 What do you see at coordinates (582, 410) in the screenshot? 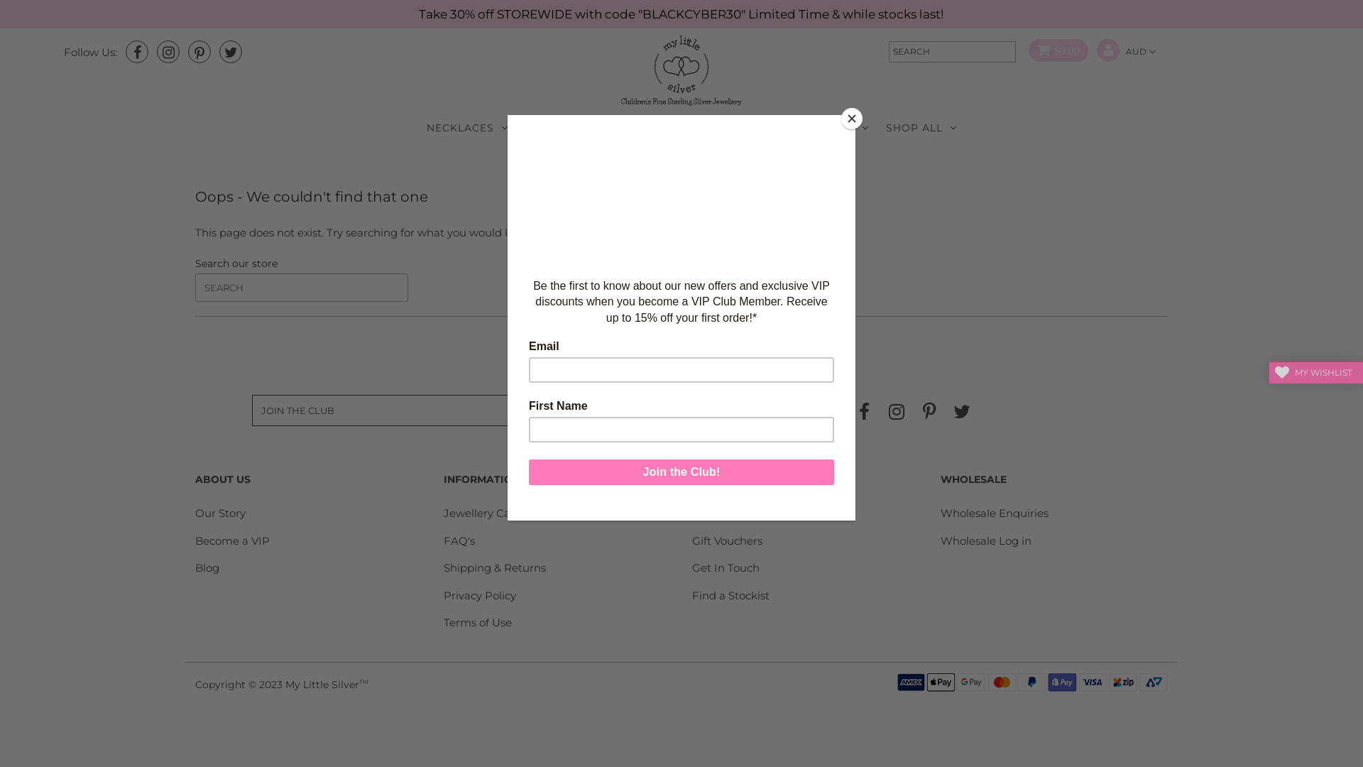
I see `Join` at bounding box center [582, 410].